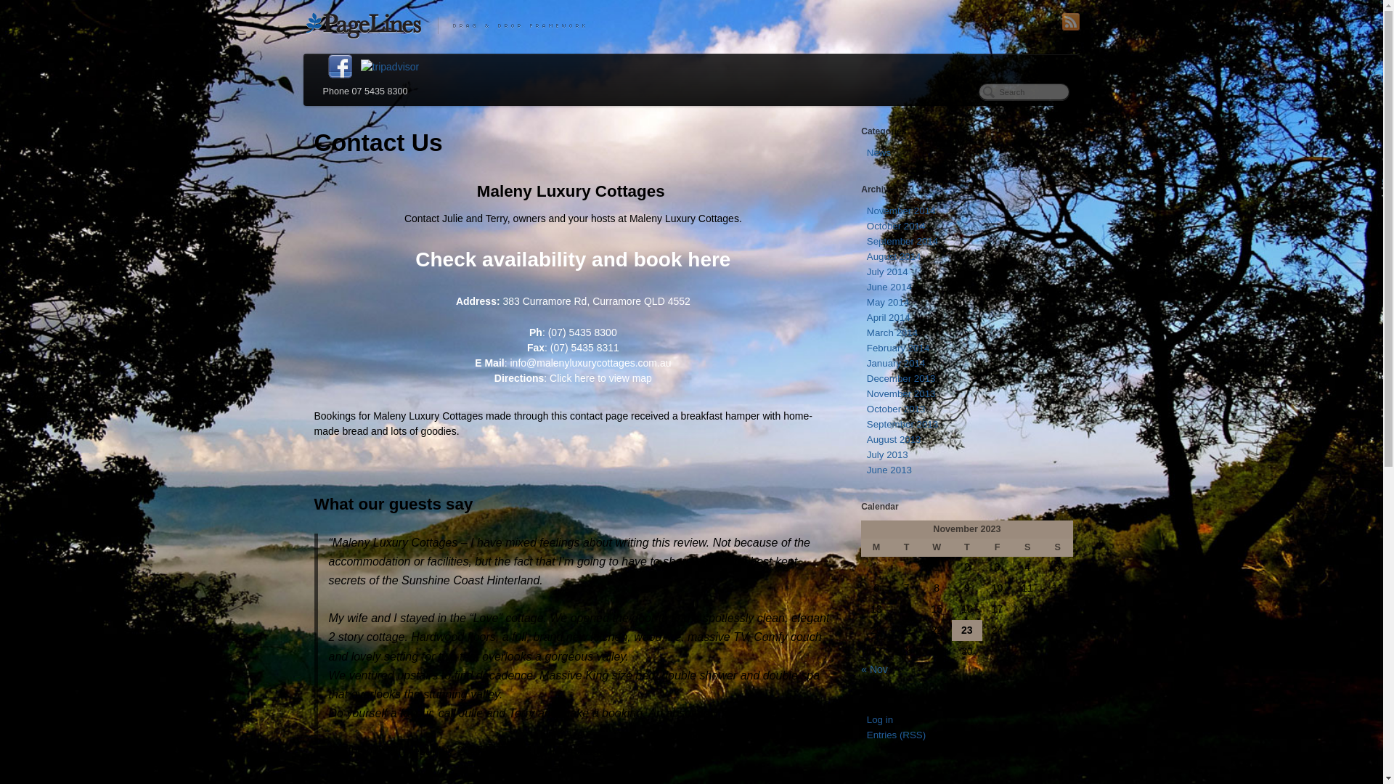 The width and height of the screenshot is (1394, 784). I want to click on info@malenyluxurycottages.com.au, so click(590, 363).